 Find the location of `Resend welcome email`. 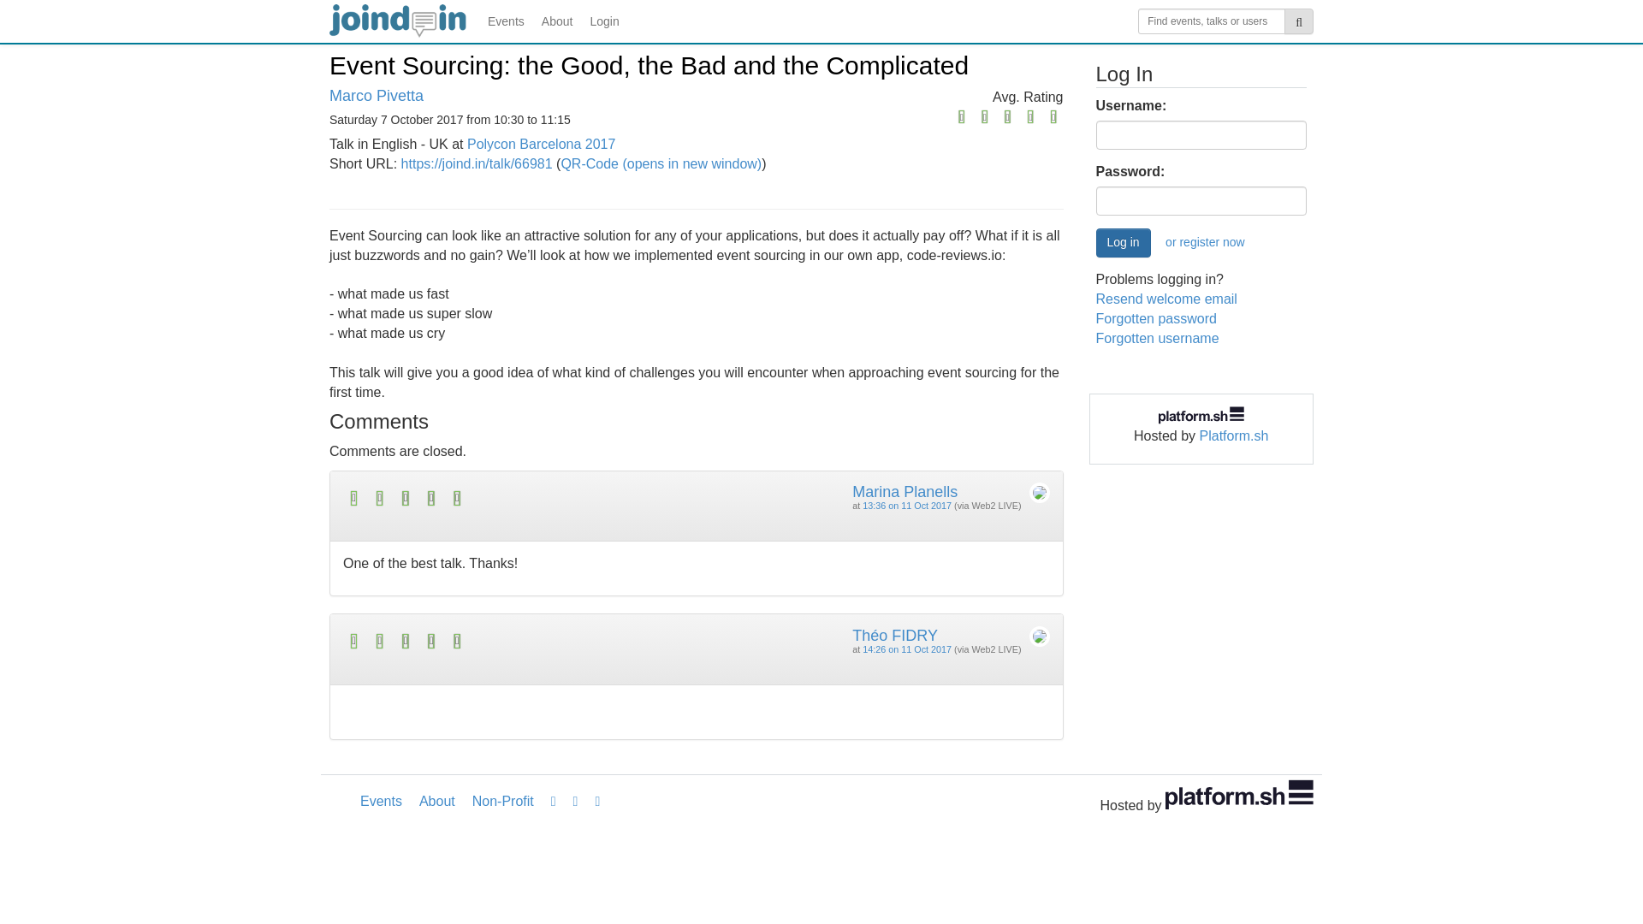

Resend welcome email is located at coordinates (1166, 299).